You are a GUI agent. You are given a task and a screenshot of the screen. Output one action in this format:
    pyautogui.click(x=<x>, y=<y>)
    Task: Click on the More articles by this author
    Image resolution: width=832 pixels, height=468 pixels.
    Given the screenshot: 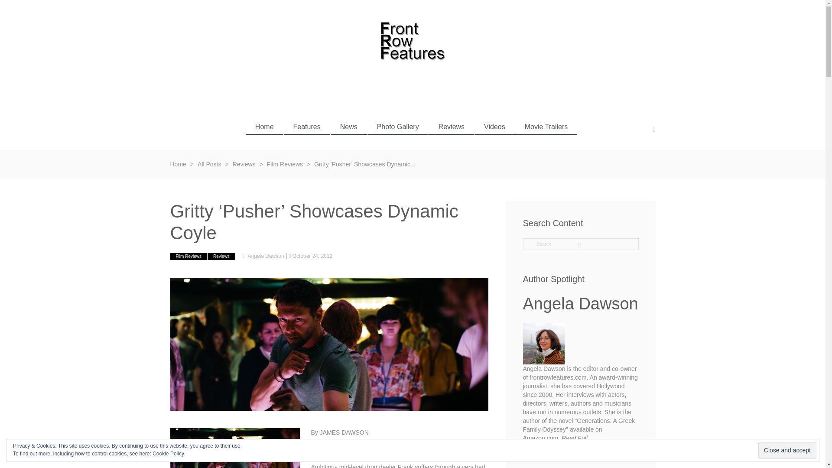 What is the action you would take?
    pyautogui.click(x=558, y=446)
    